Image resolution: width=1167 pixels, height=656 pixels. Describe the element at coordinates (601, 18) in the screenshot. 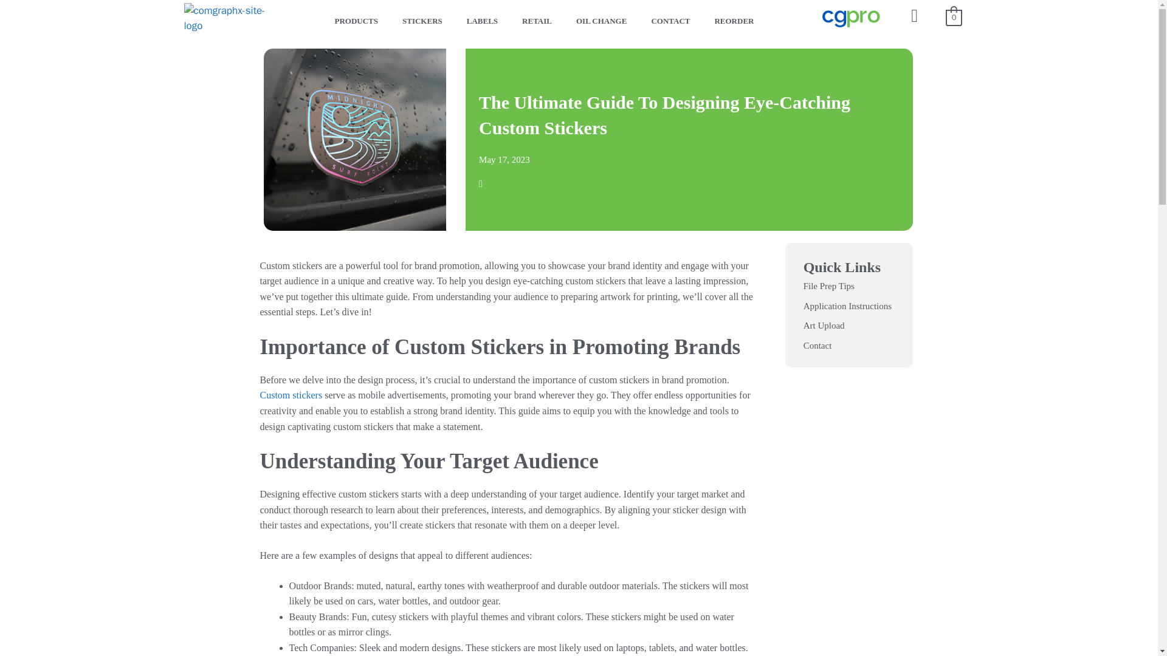

I see `OIL CHANGE` at that location.